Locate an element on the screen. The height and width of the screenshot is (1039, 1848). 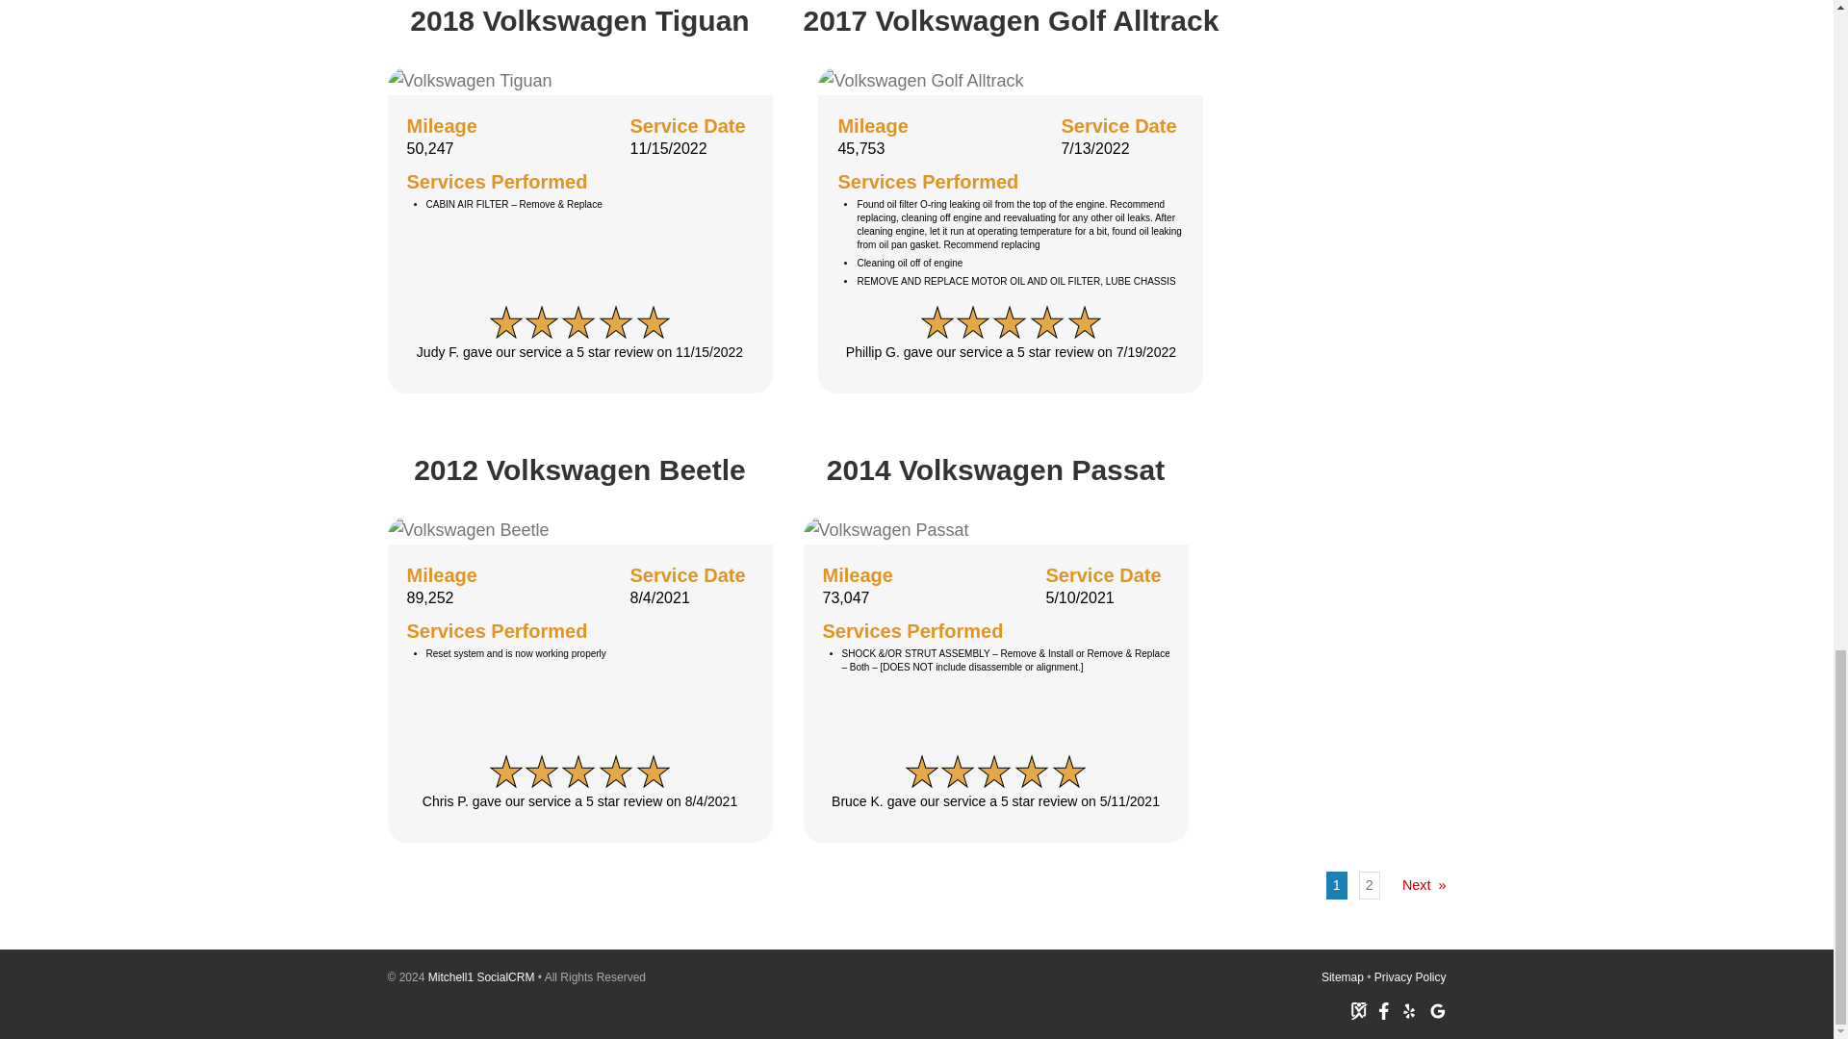
Mitchell1 SocialCRM is located at coordinates (481, 976).